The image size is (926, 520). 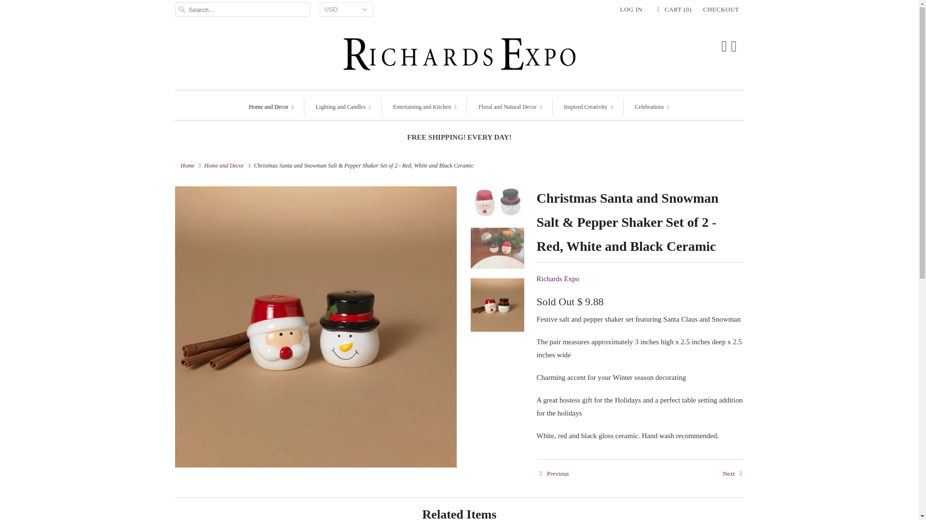 I want to click on Home and Decor, so click(x=224, y=166).